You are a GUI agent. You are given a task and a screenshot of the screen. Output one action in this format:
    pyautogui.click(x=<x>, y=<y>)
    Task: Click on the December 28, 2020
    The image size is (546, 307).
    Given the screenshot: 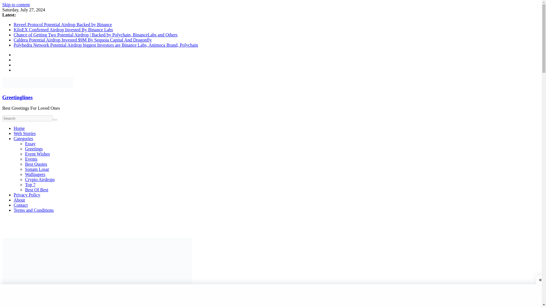 What is the action you would take?
    pyautogui.click(x=128, y=306)
    